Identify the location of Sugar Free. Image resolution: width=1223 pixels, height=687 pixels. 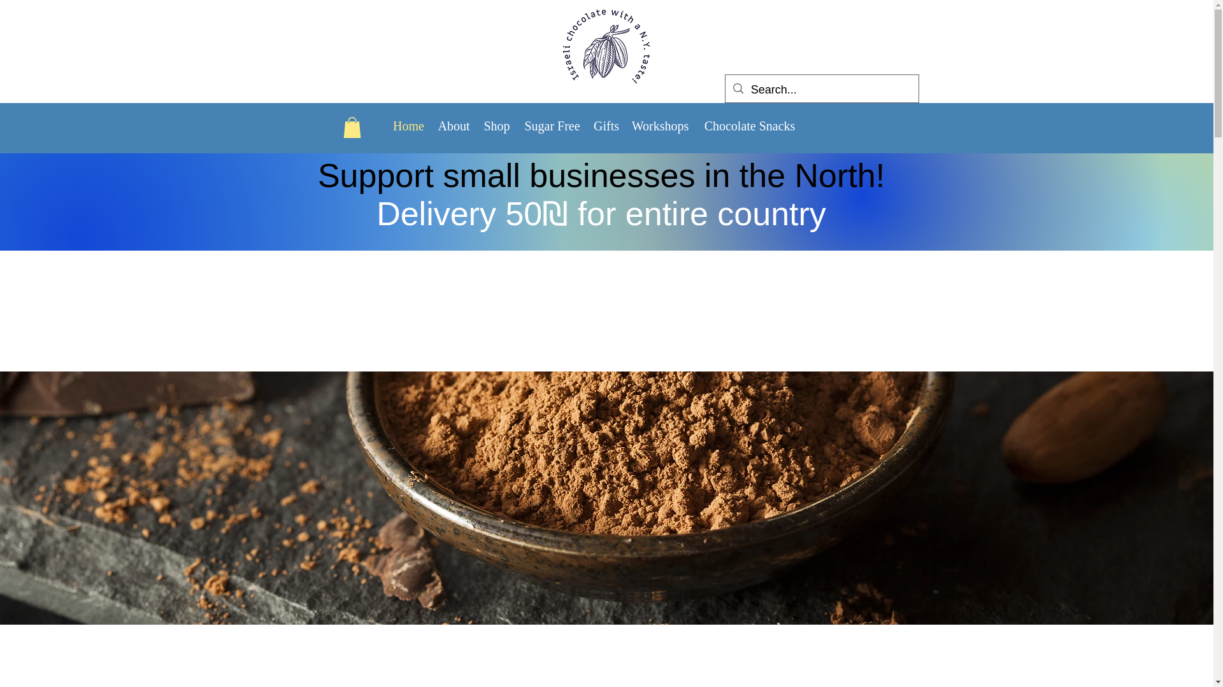
(552, 125).